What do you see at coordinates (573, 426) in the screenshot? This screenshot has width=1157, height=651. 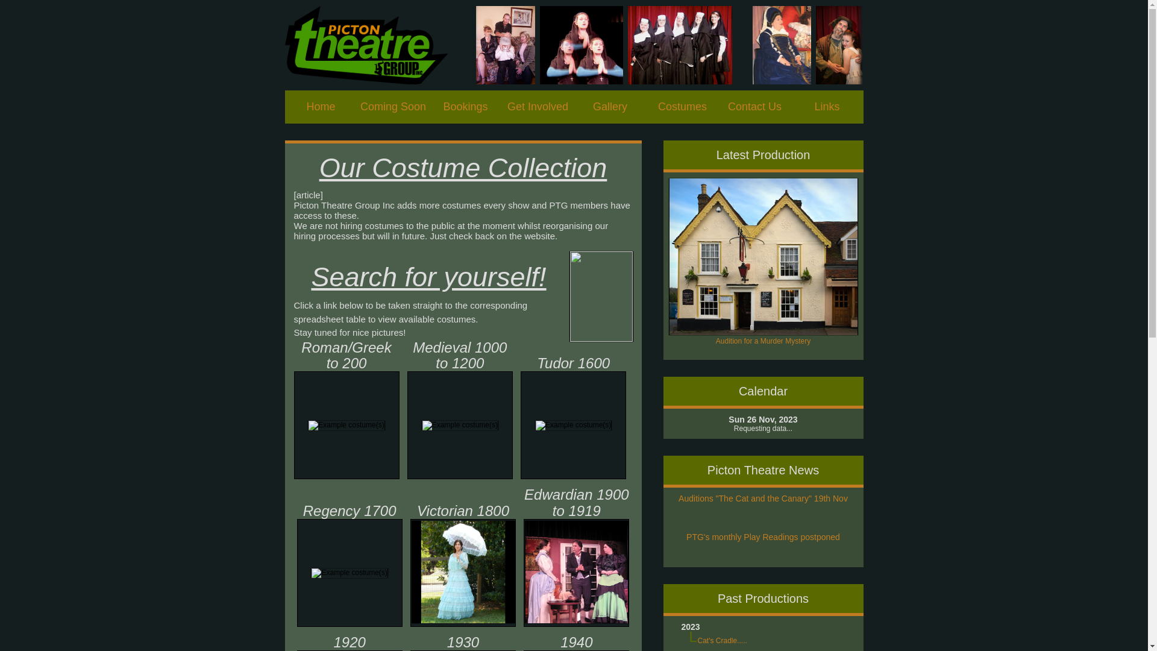 I see `Tudor 1600` at bounding box center [573, 426].